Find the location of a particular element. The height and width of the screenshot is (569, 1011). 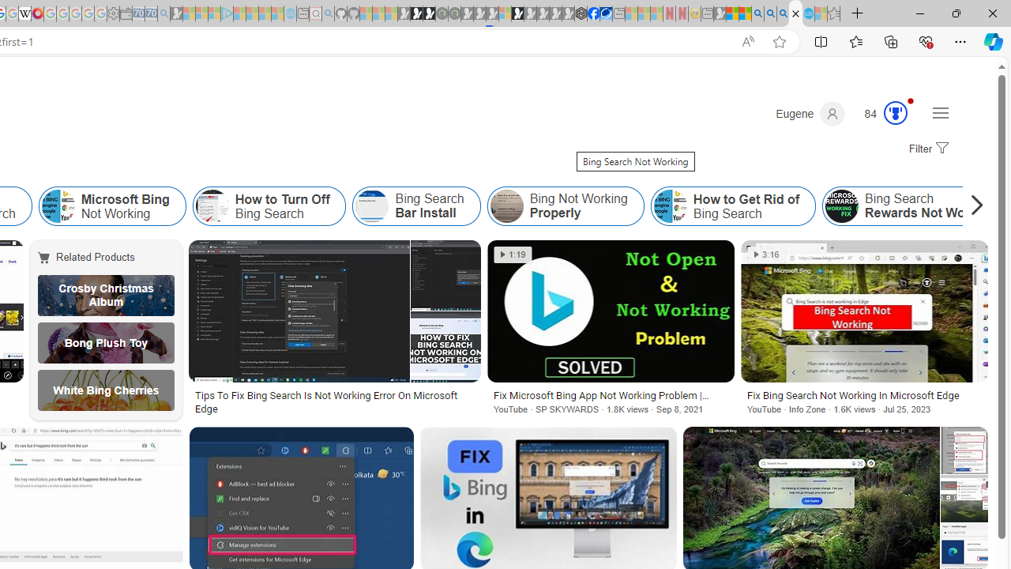

Nordace | Facebook is located at coordinates (593, 14).